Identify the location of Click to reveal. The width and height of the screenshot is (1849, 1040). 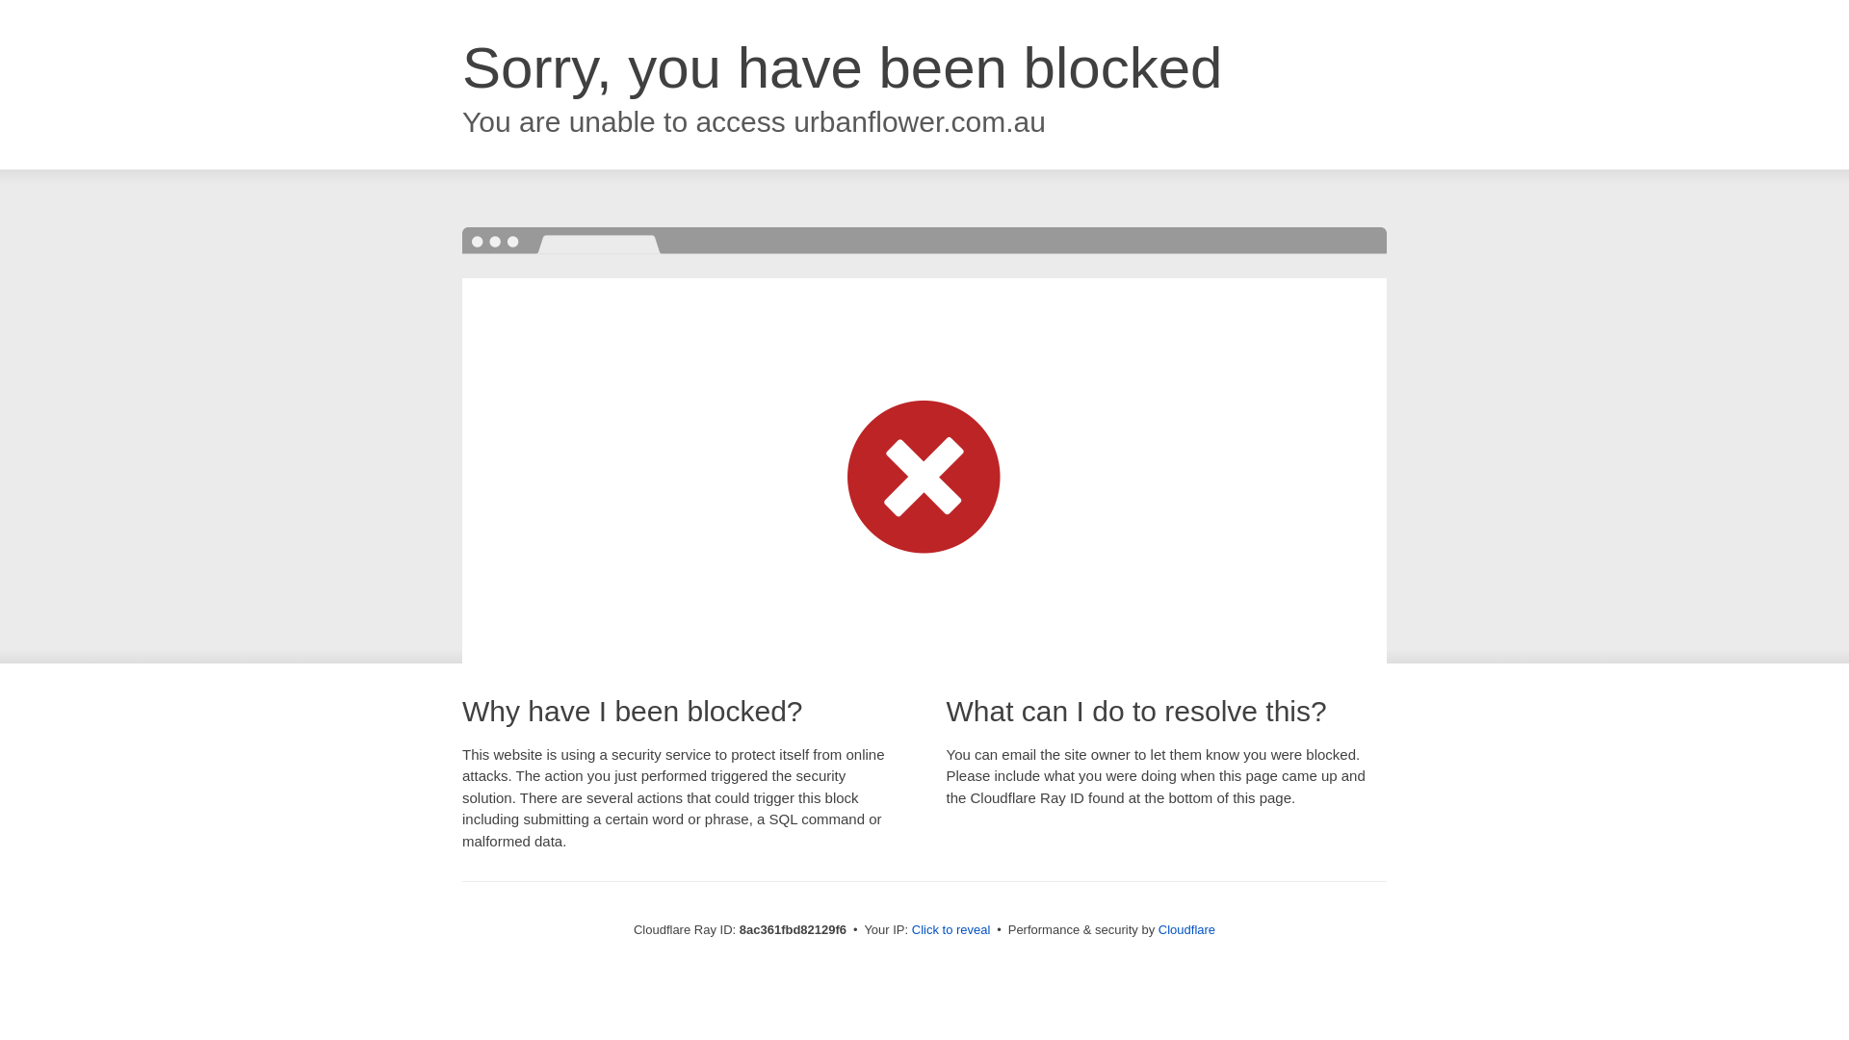
(951, 930).